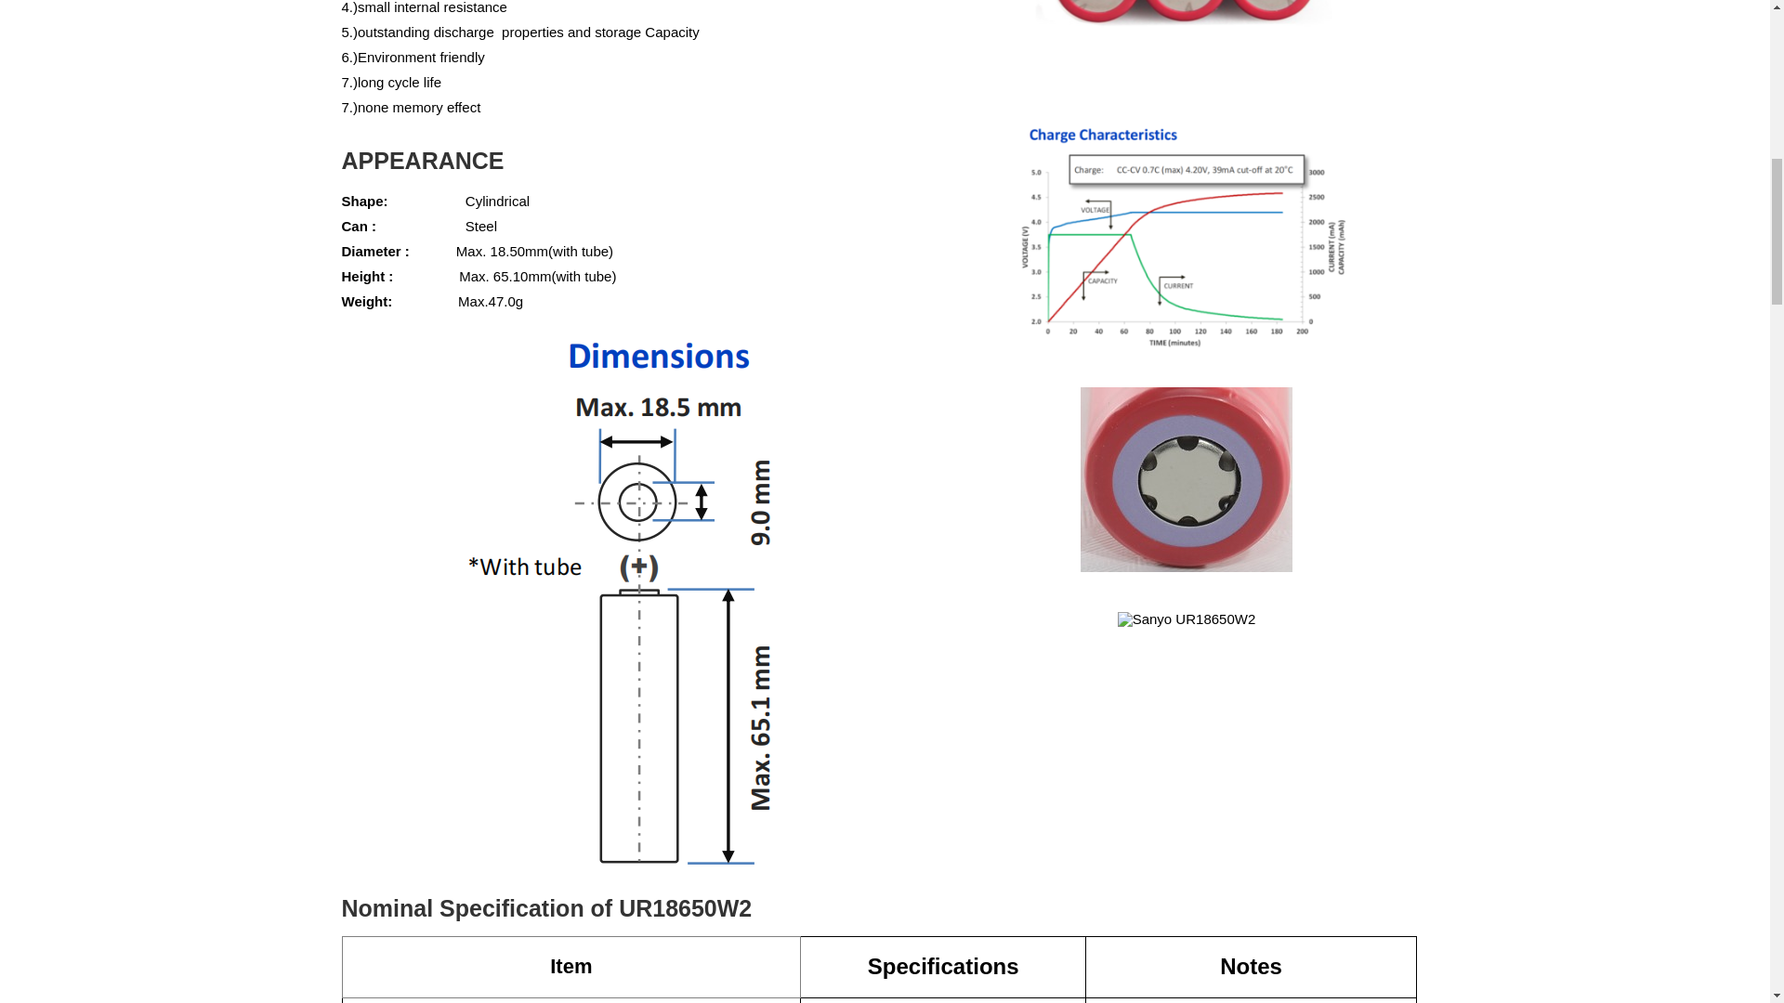  I want to click on Sanyo UR18650W2, so click(1187, 619).